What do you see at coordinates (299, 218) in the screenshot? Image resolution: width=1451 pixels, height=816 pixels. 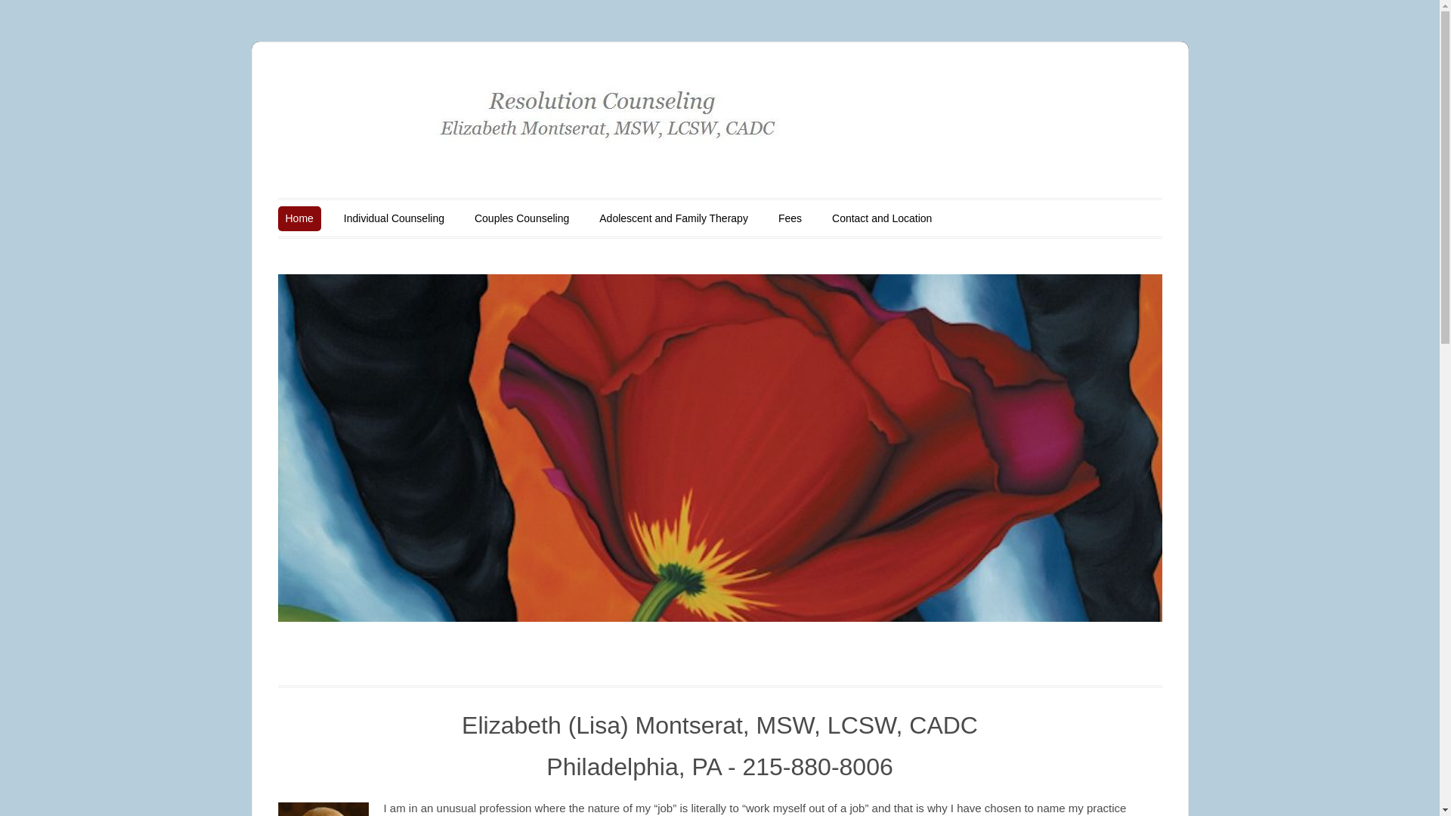 I see `Home` at bounding box center [299, 218].